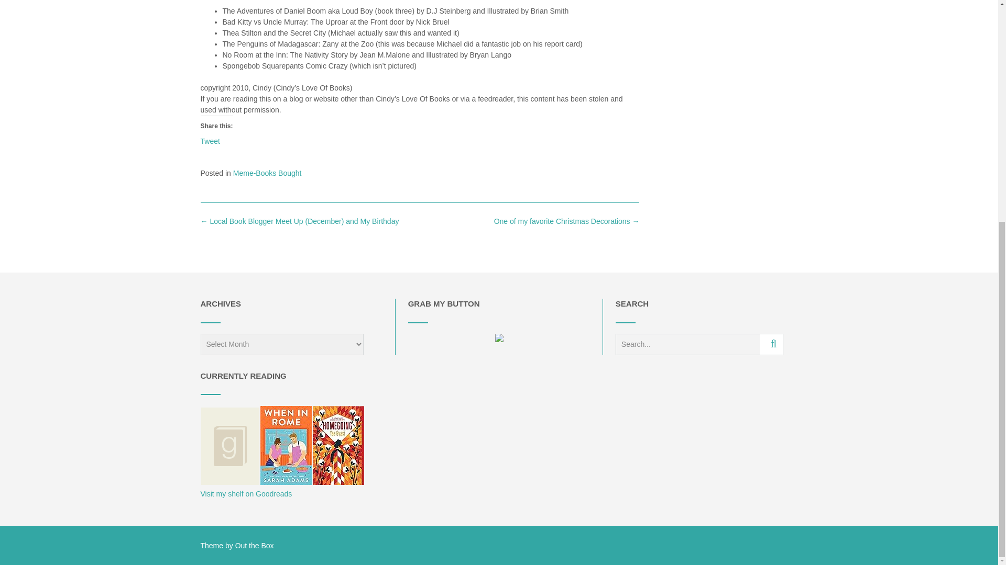 This screenshot has width=1006, height=565. Describe the element at coordinates (255, 545) in the screenshot. I see `Out the Box` at that location.